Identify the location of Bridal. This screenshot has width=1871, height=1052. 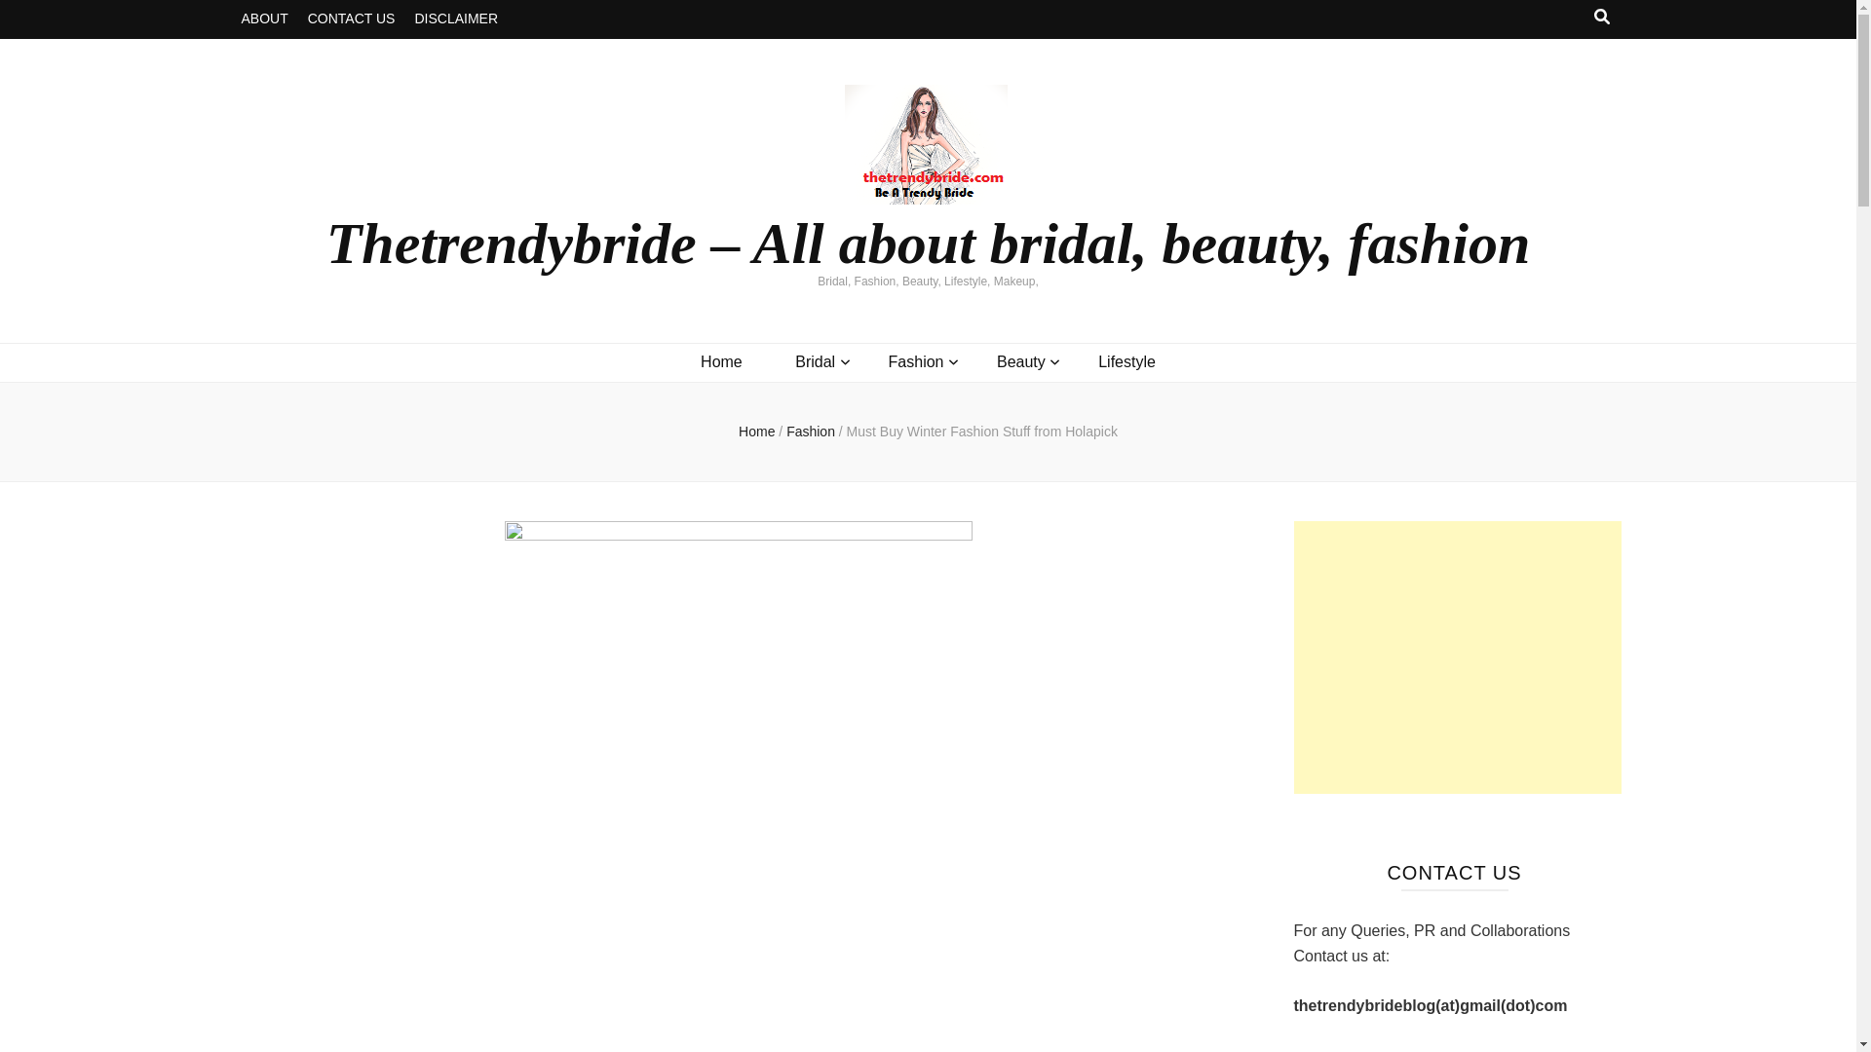
(815, 362).